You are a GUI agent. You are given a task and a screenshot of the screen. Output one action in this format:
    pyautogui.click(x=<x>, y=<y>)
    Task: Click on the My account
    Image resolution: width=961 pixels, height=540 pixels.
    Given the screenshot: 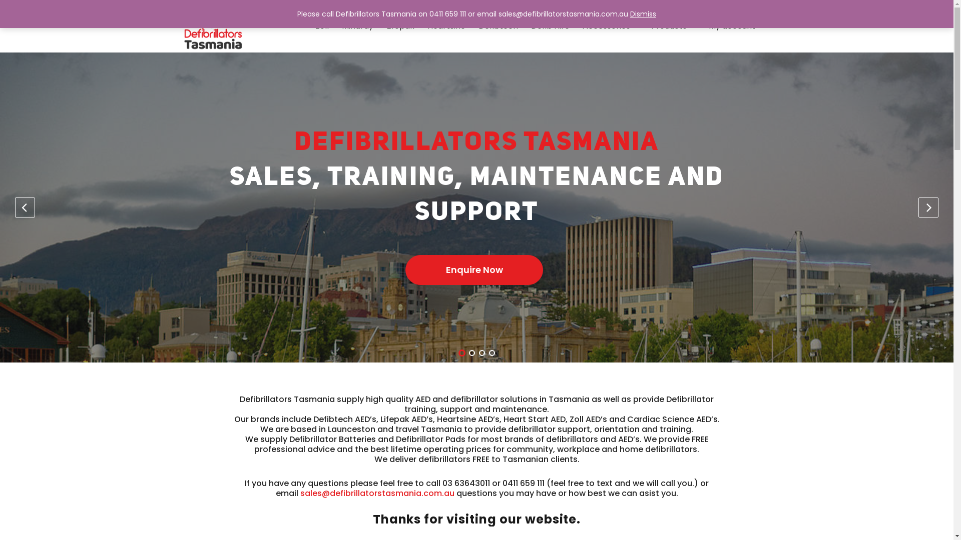 What is the action you would take?
    pyautogui.click(x=736, y=26)
    